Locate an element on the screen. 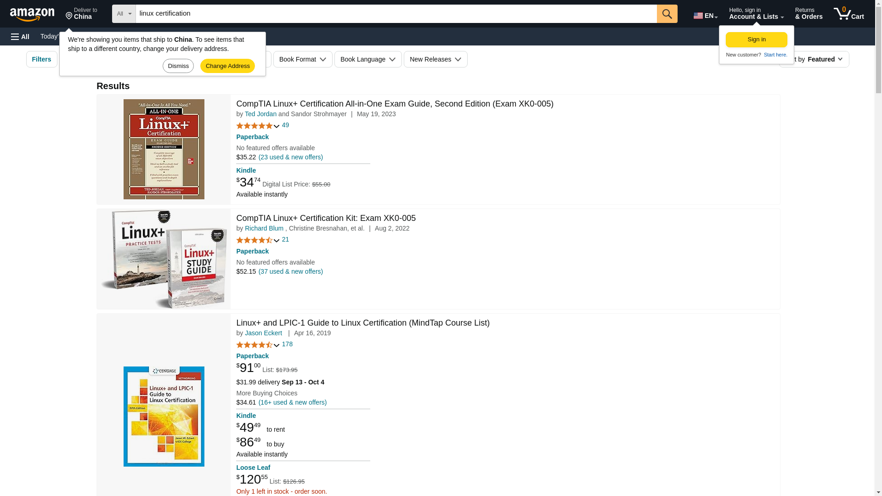  Registry is located at coordinates (60, 36).